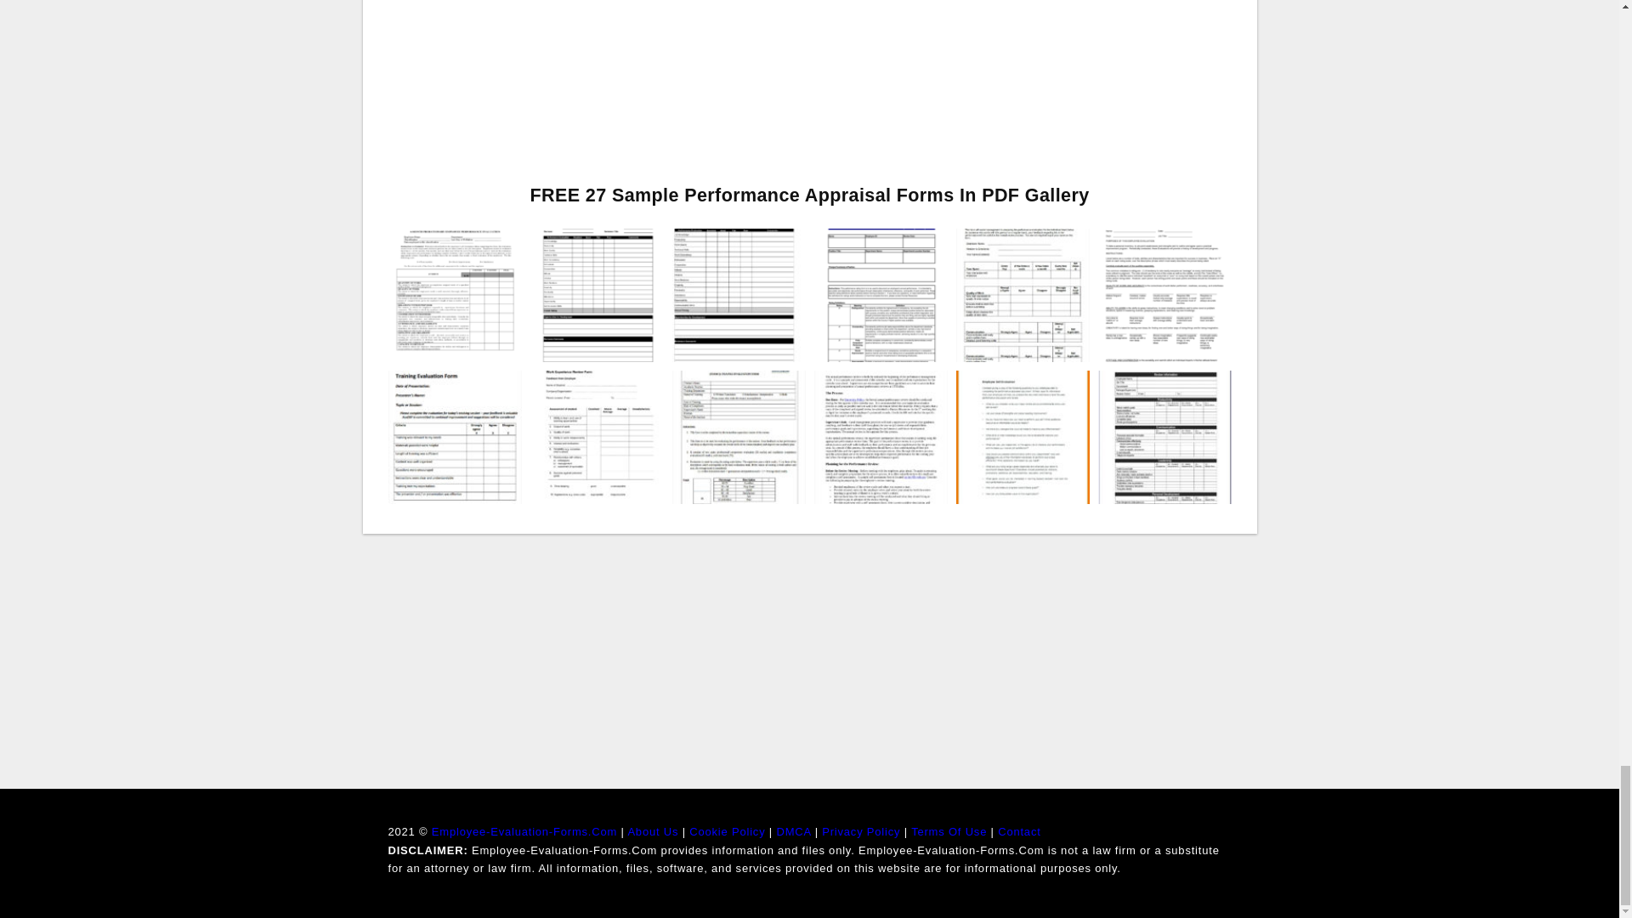 Image resolution: width=1632 pixels, height=918 pixels. Describe the element at coordinates (861, 831) in the screenshot. I see `Privacy Policy` at that location.